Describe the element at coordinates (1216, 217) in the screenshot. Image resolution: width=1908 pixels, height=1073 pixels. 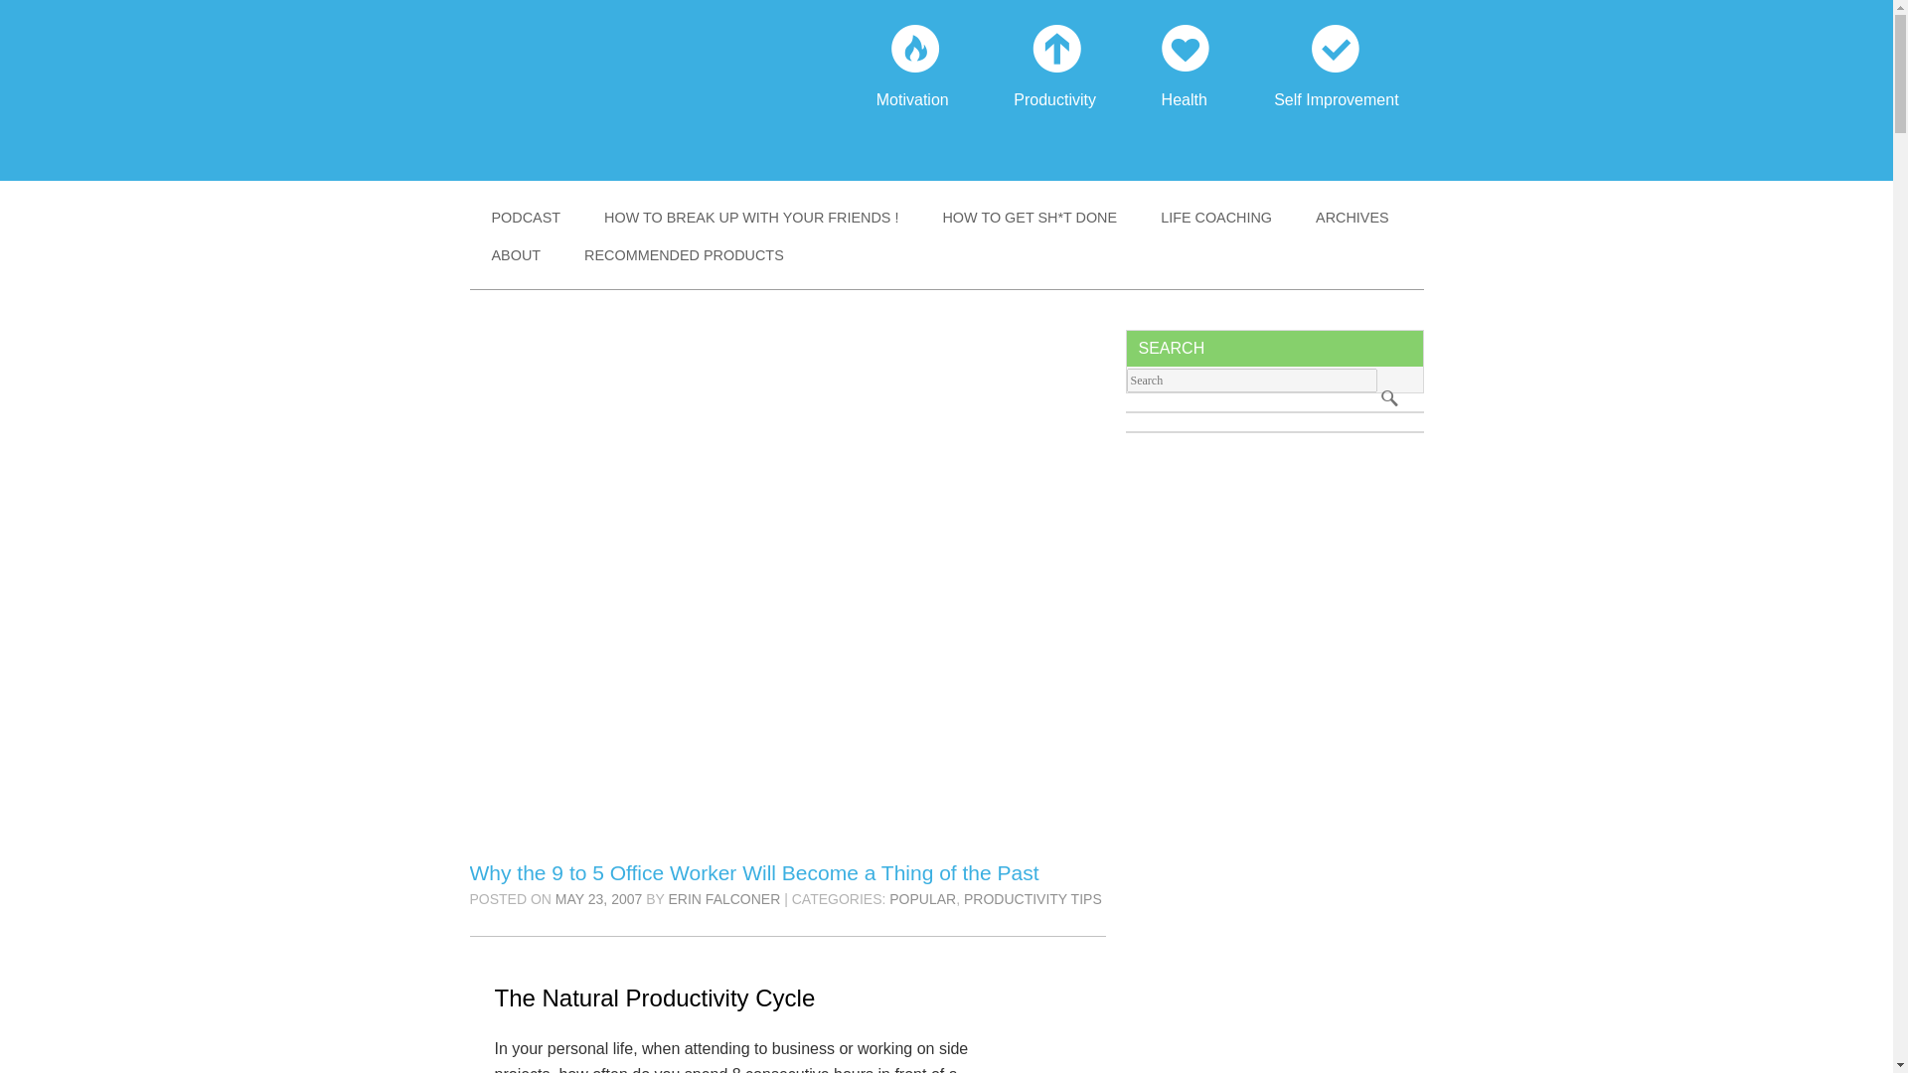
I see `LIFE COACHING` at that location.